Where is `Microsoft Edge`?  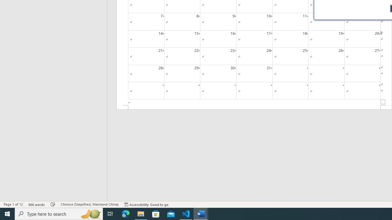
Microsoft Edge is located at coordinates (126, 214).